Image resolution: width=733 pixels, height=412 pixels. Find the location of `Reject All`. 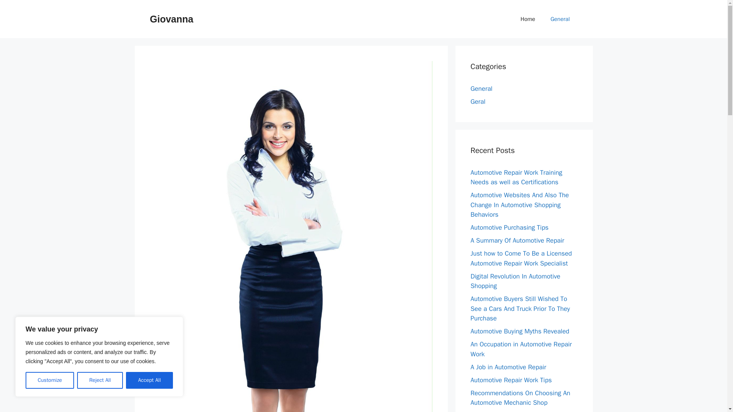

Reject All is located at coordinates (100, 380).